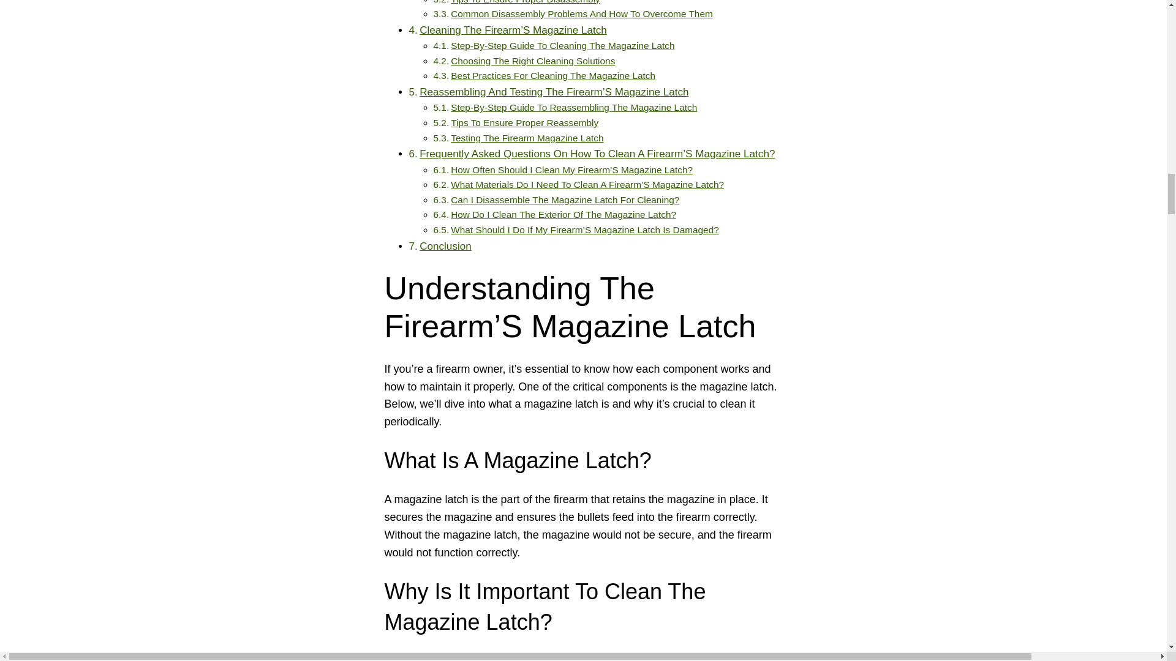 This screenshot has height=661, width=1176. I want to click on Step-By-Step Guide To Reassembling The Magazine Latch, so click(573, 107).